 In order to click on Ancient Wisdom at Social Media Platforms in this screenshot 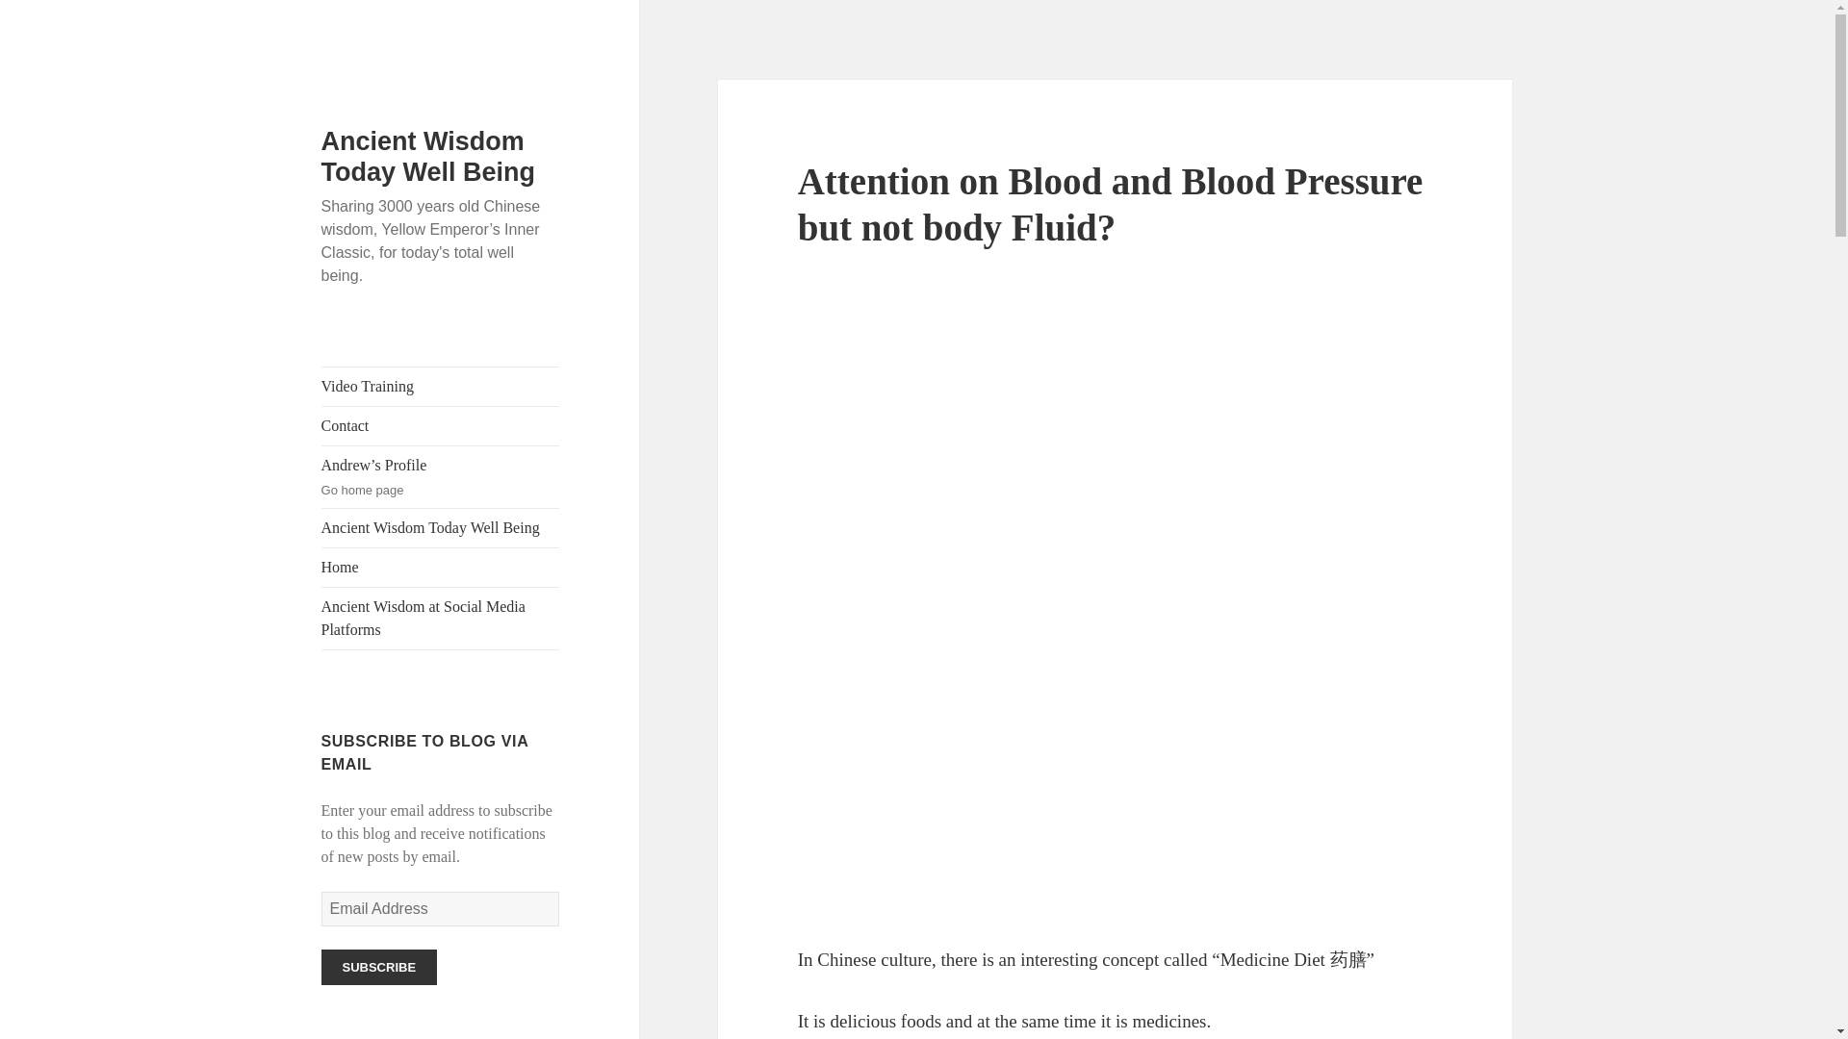, I will do `click(441, 619)`.